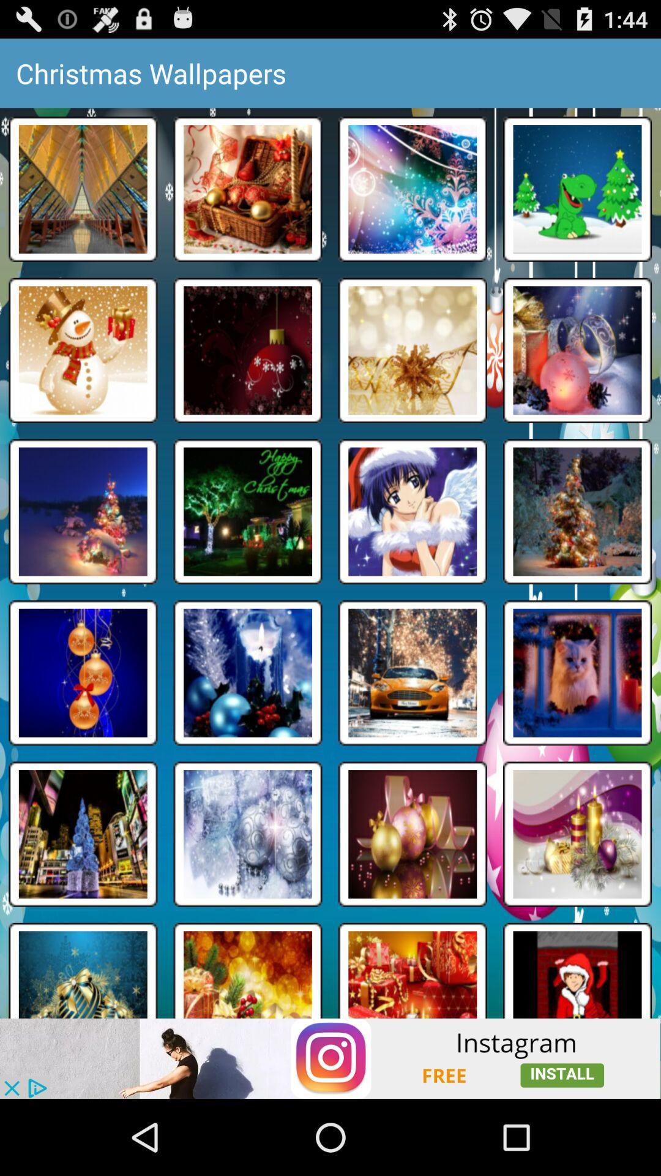 This screenshot has width=661, height=1176. I want to click on select second image from first row, so click(247, 189).